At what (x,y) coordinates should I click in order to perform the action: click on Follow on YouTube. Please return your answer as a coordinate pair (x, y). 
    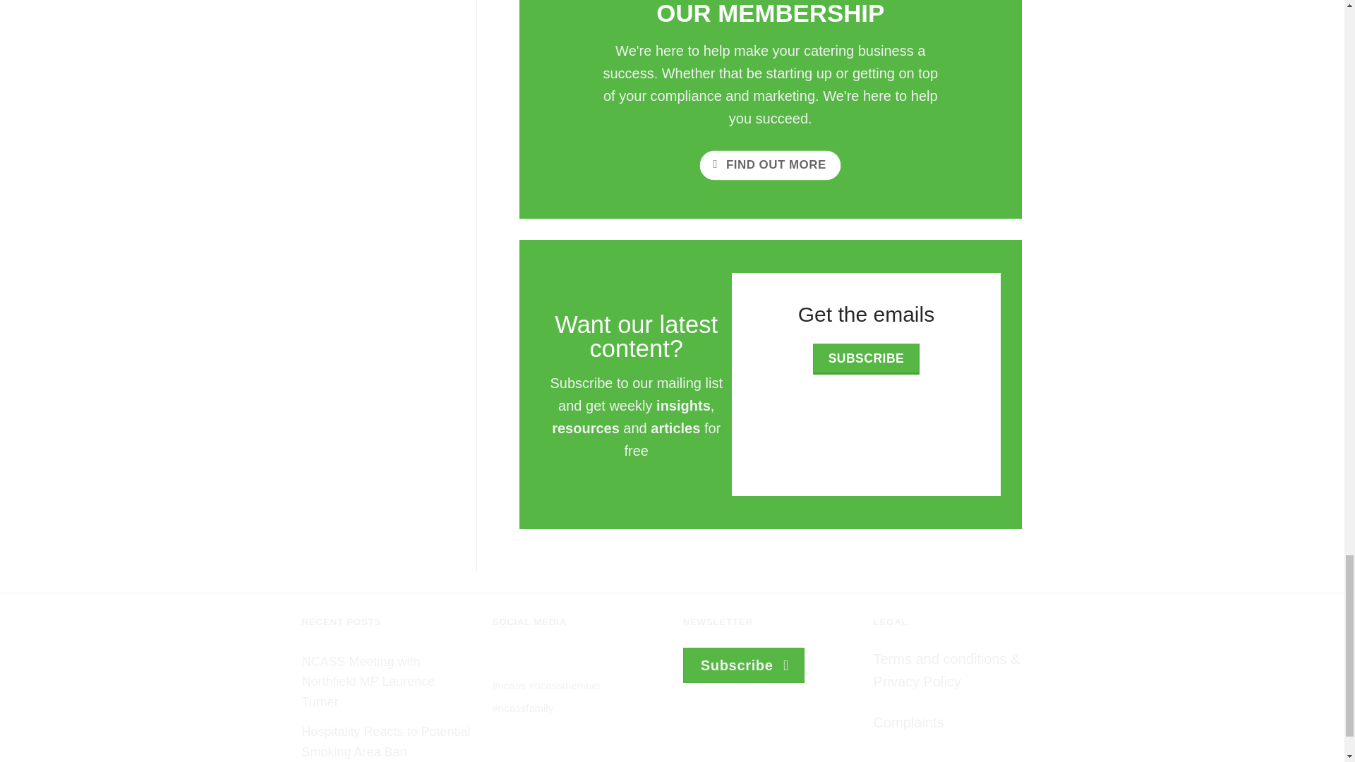
    Looking at the image, I should click on (576, 660).